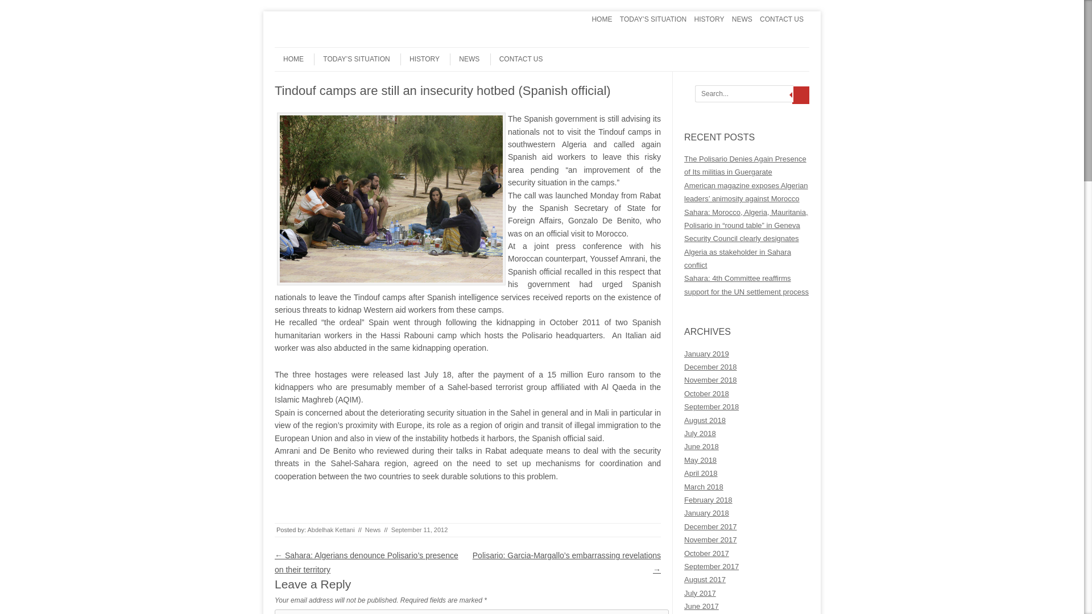 The width and height of the screenshot is (1092, 614). I want to click on December 2018, so click(711, 367).